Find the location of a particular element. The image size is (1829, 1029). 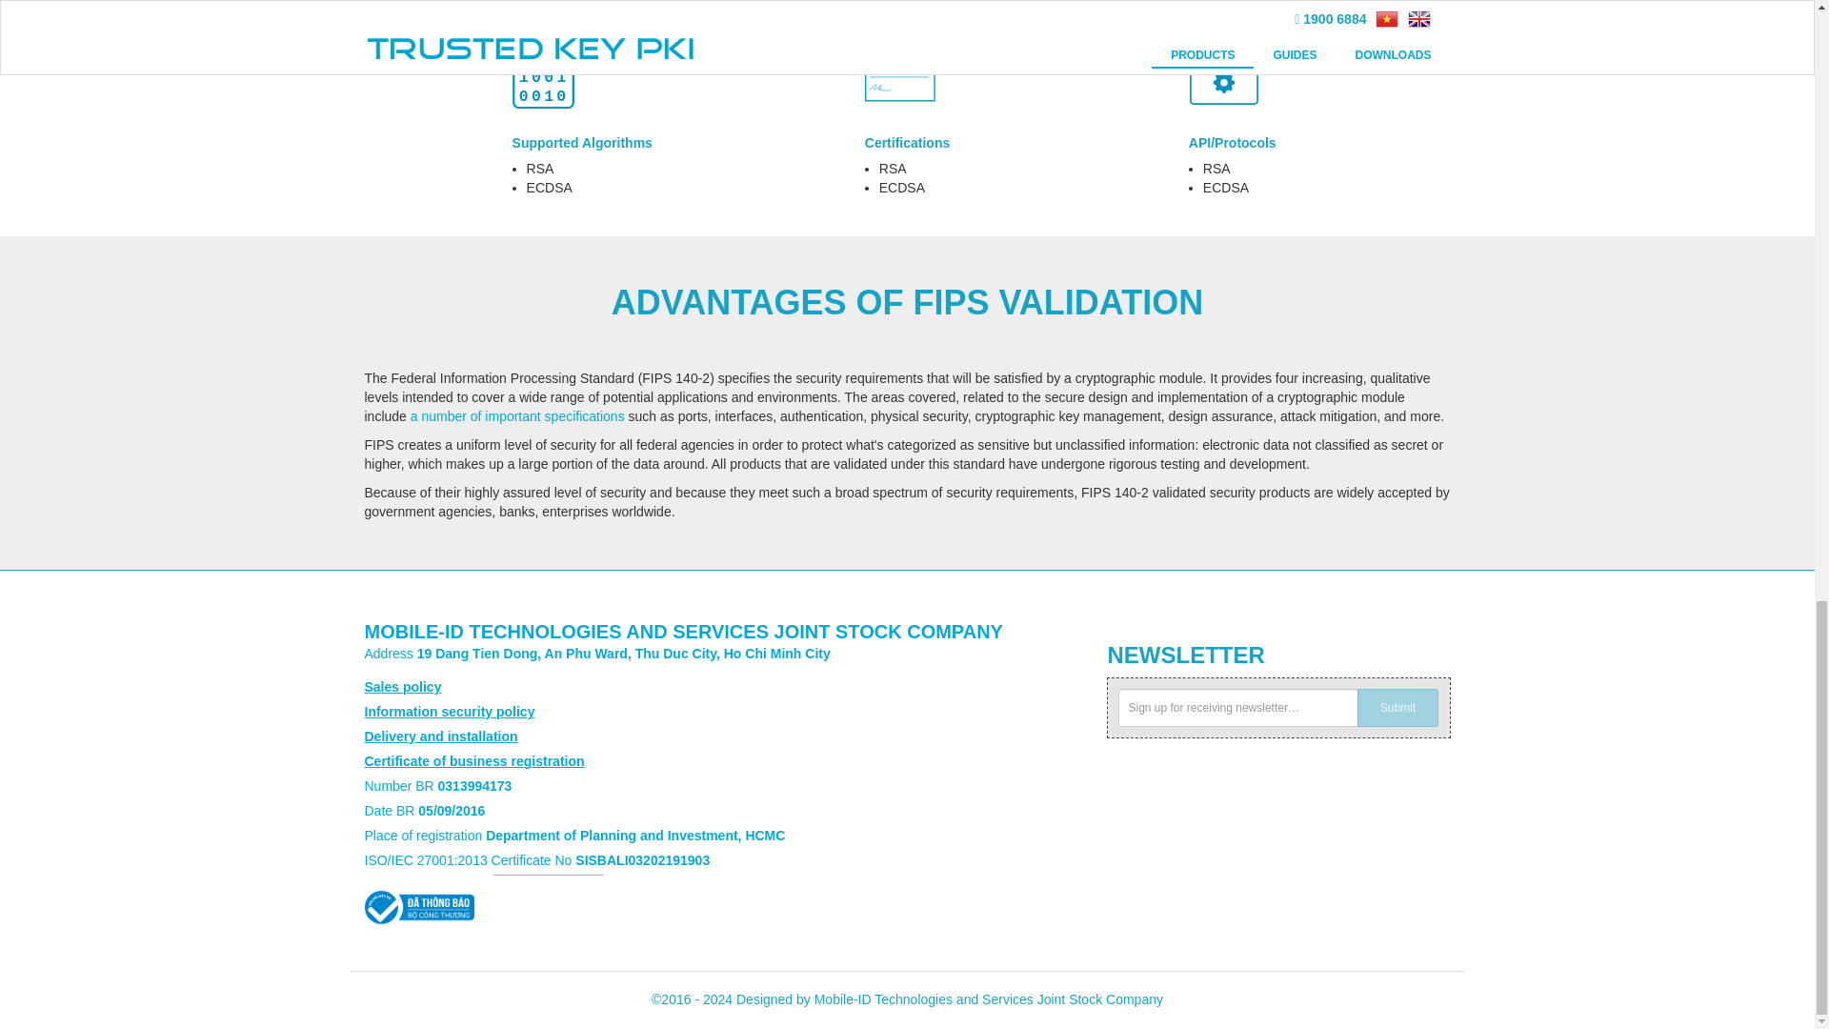

Delivery and installation is located at coordinates (440, 736).